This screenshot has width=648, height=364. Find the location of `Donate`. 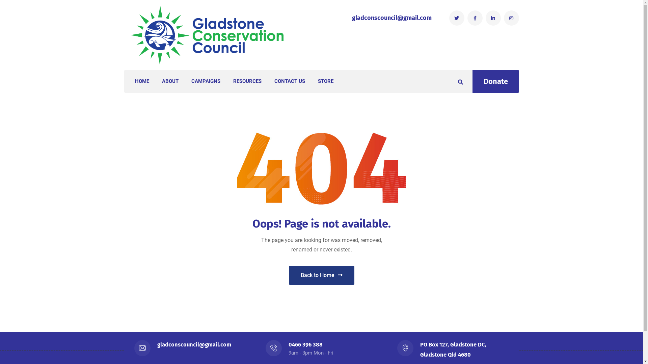

Donate is located at coordinates (496, 82).